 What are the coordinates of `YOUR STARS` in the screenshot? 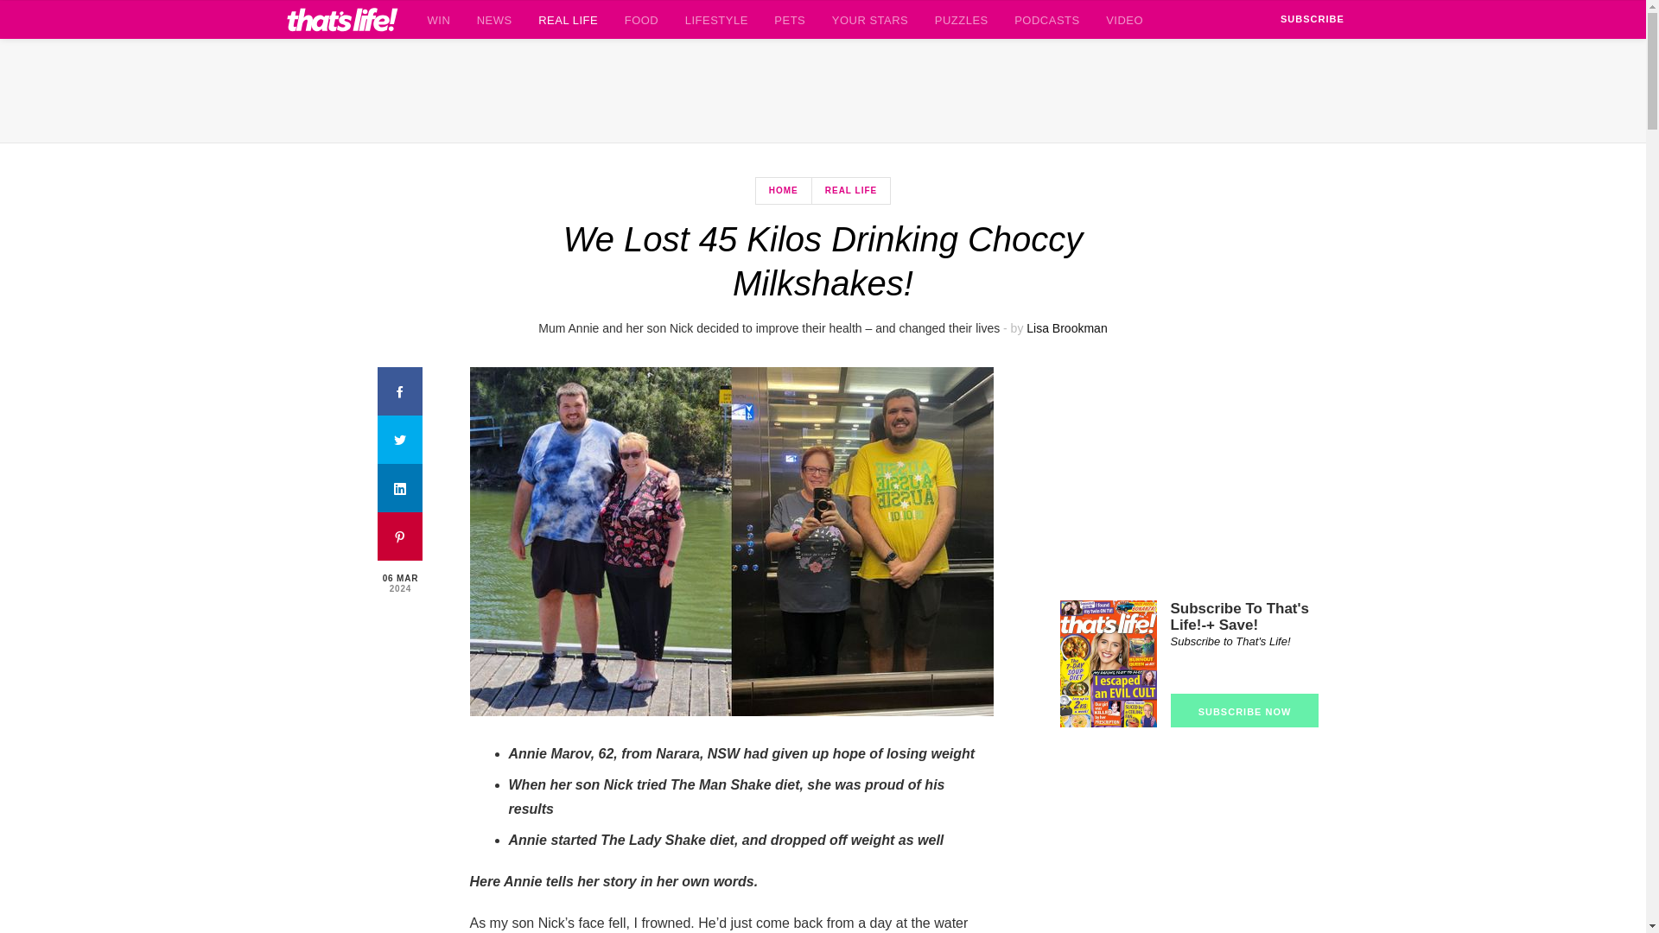 It's located at (869, 20).